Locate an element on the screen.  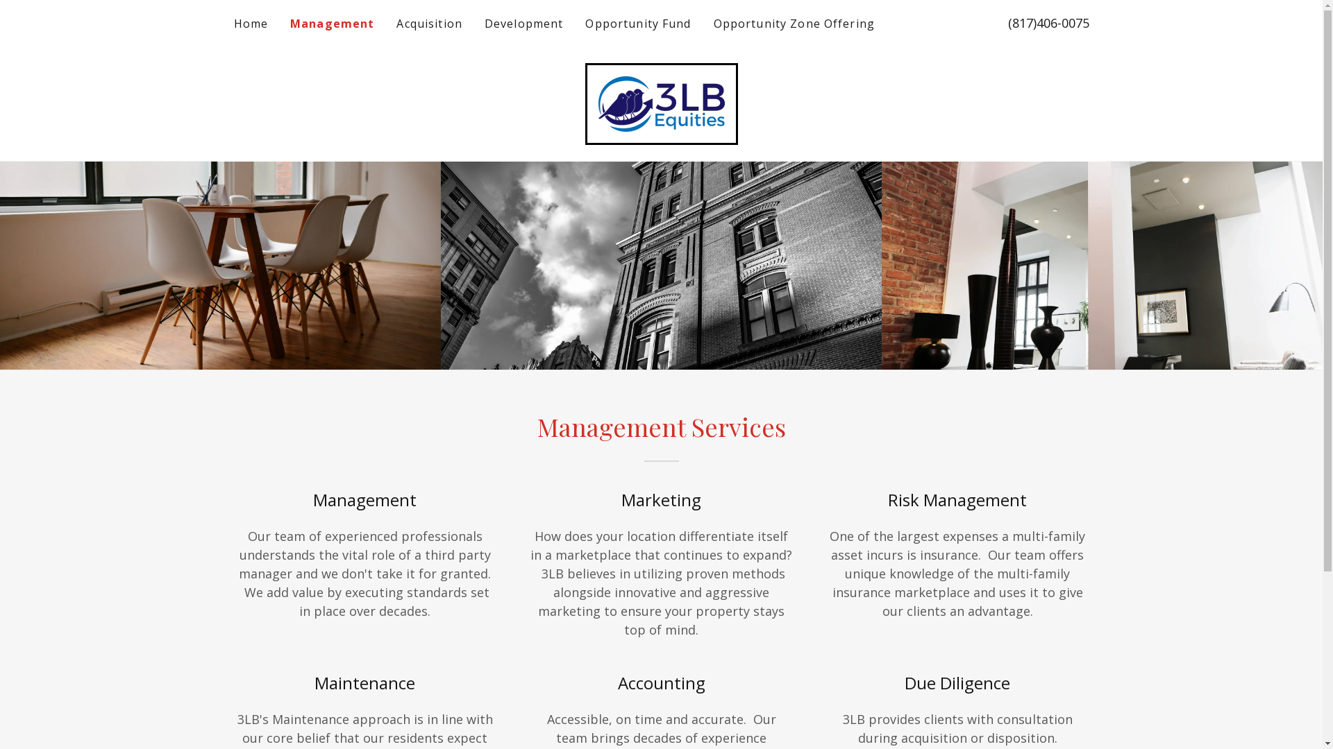
Opportunity Zone Offering is located at coordinates (794, 24).